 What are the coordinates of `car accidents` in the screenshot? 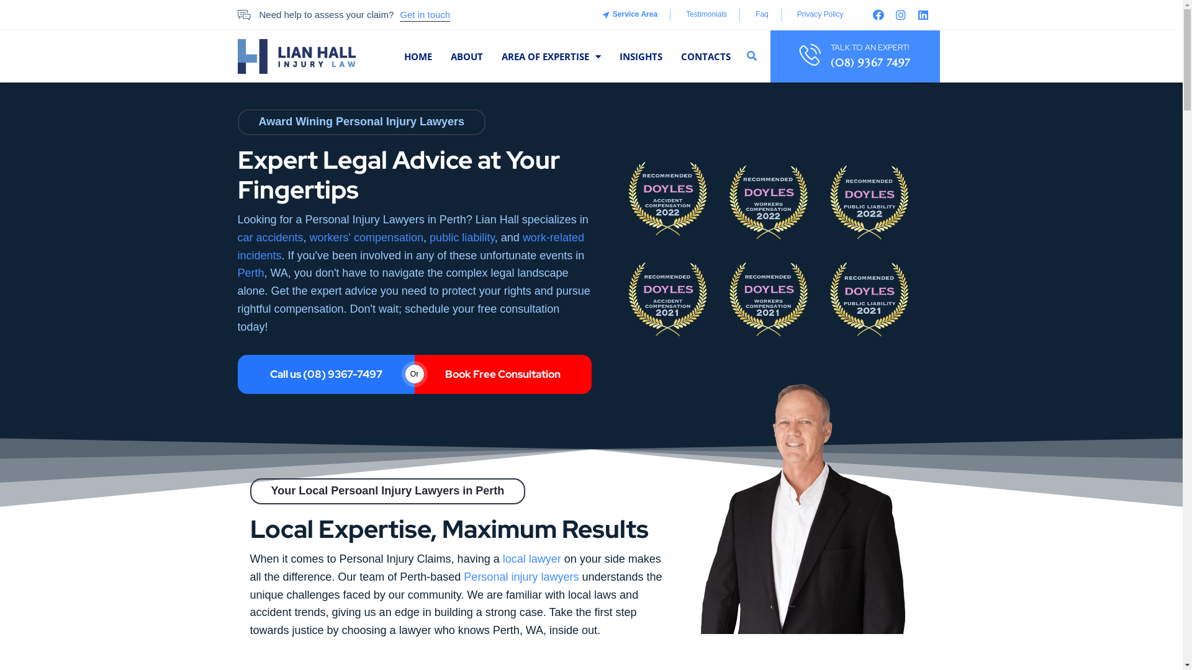 It's located at (270, 238).